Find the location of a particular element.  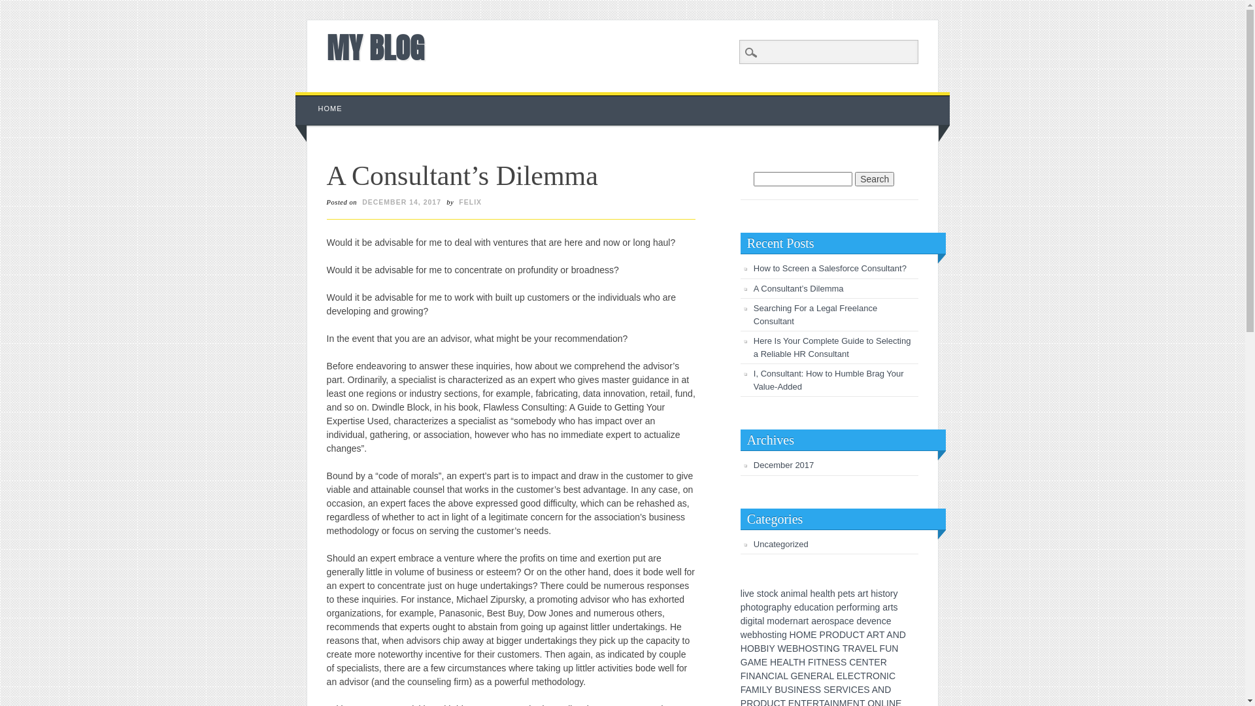

H is located at coordinates (802, 662).